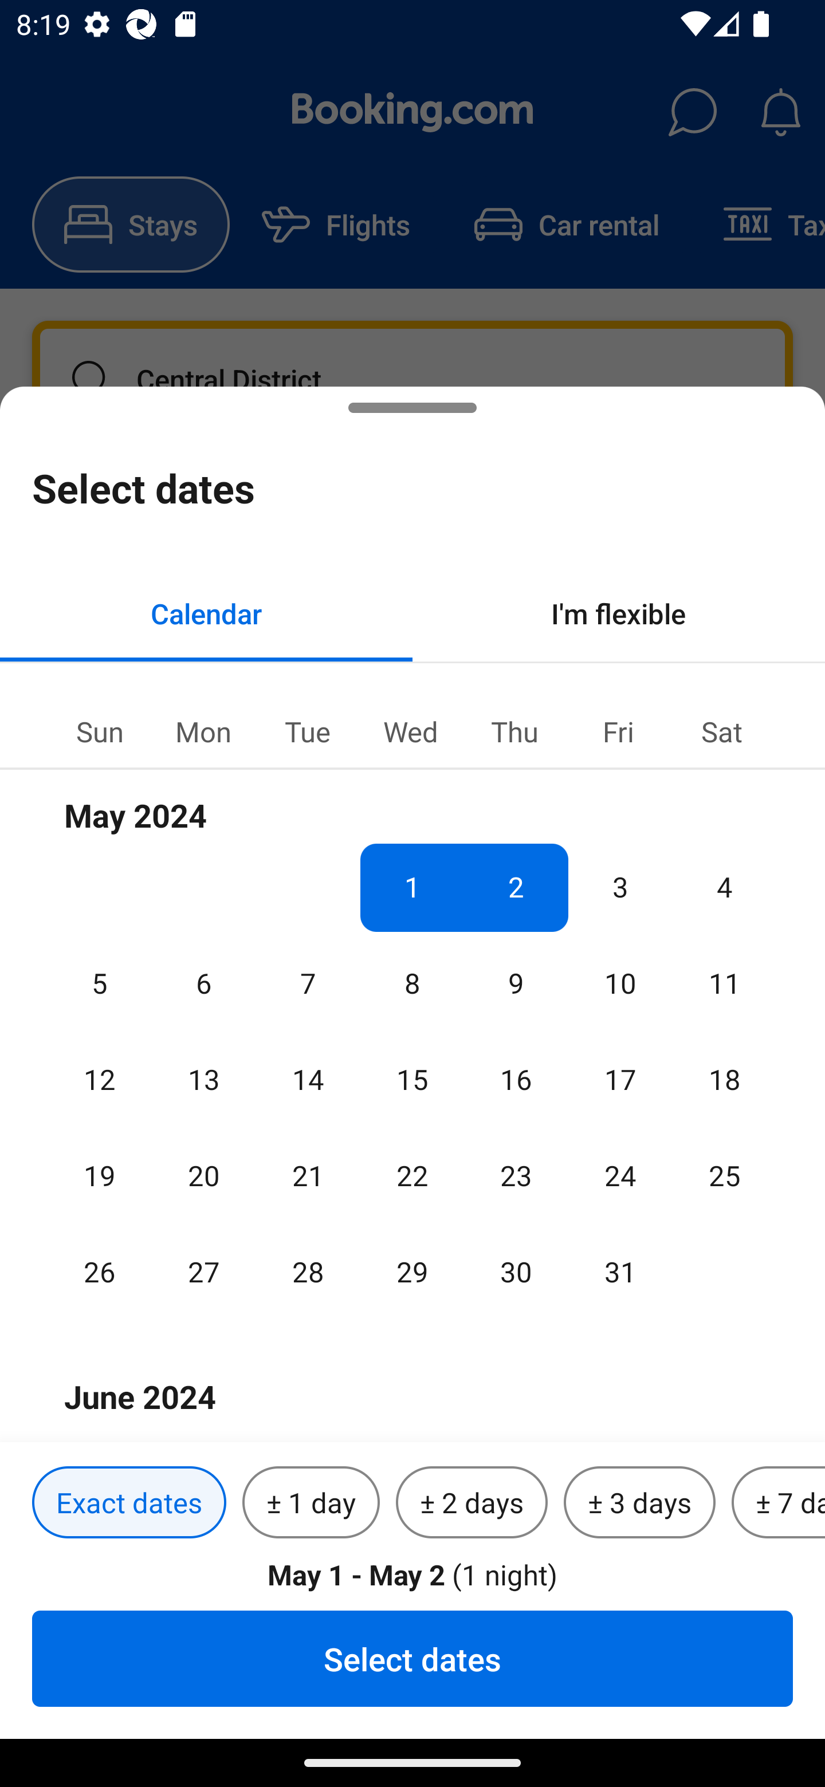 The width and height of the screenshot is (825, 1787). What do you see at coordinates (412, 1658) in the screenshot?
I see `Select dates` at bounding box center [412, 1658].